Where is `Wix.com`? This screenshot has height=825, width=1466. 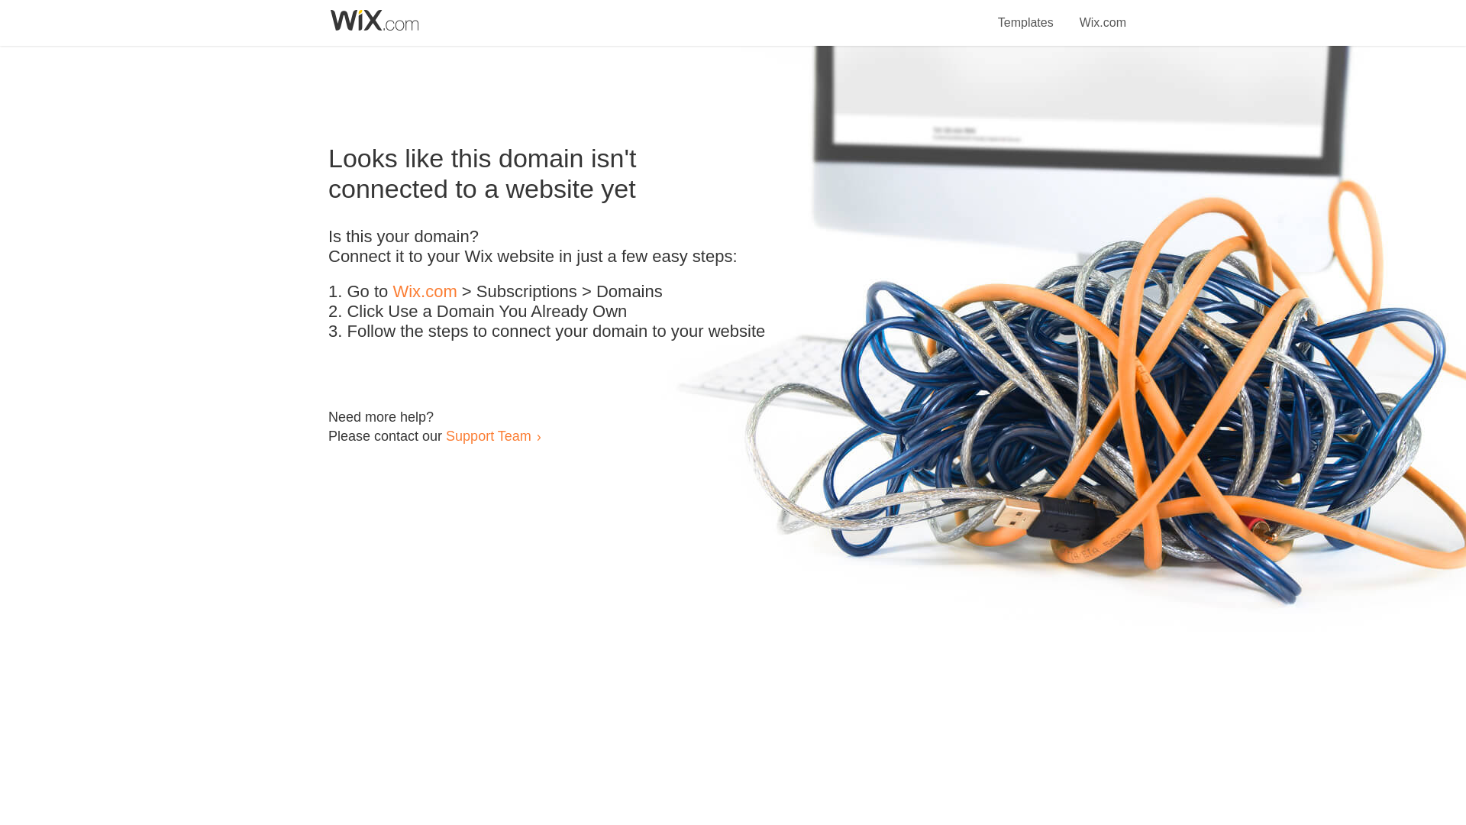
Wix.com is located at coordinates (1103, 14).